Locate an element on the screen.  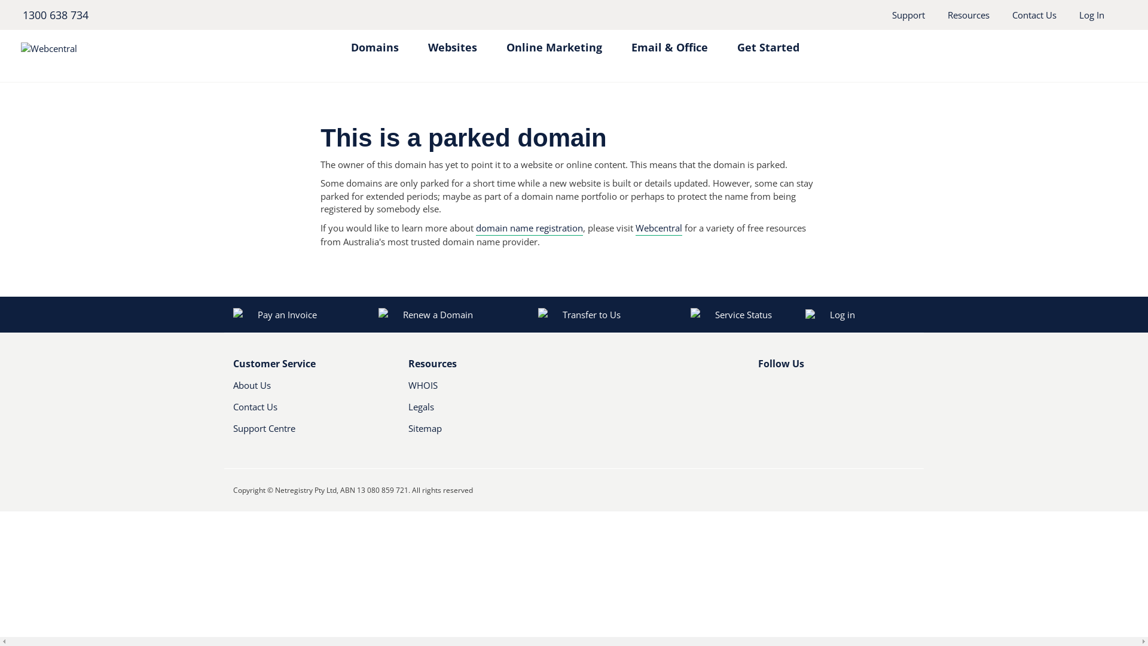
Support Centre is located at coordinates (312, 433).